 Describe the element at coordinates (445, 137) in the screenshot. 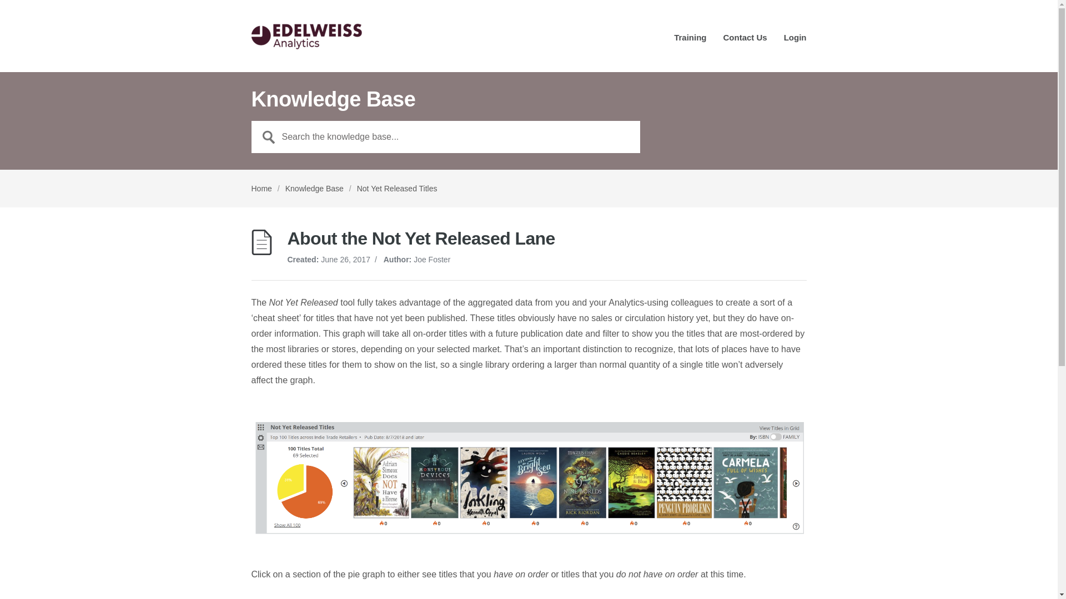

I see `Search the knowledge base...` at that location.